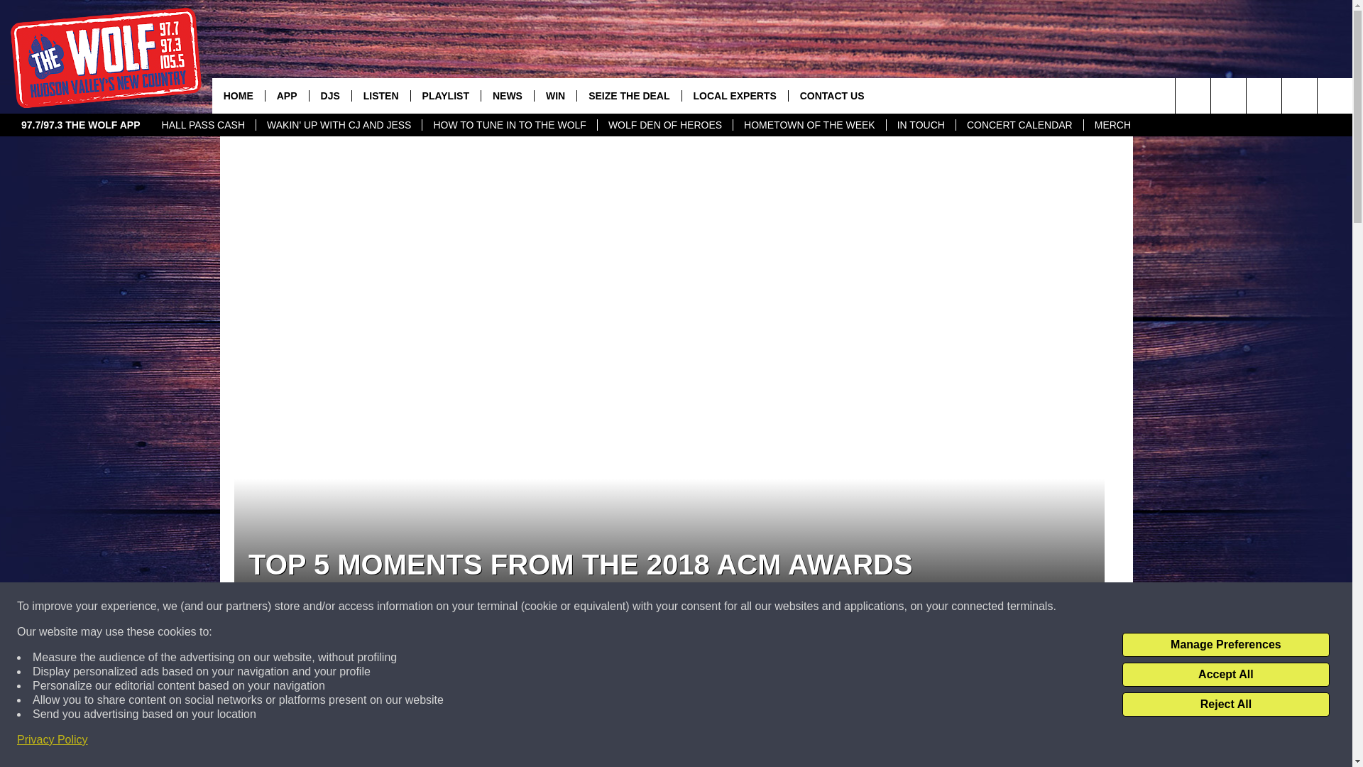 The height and width of the screenshot is (767, 1363). I want to click on HOMETOWN OF THE WEEK, so click(809, 125).